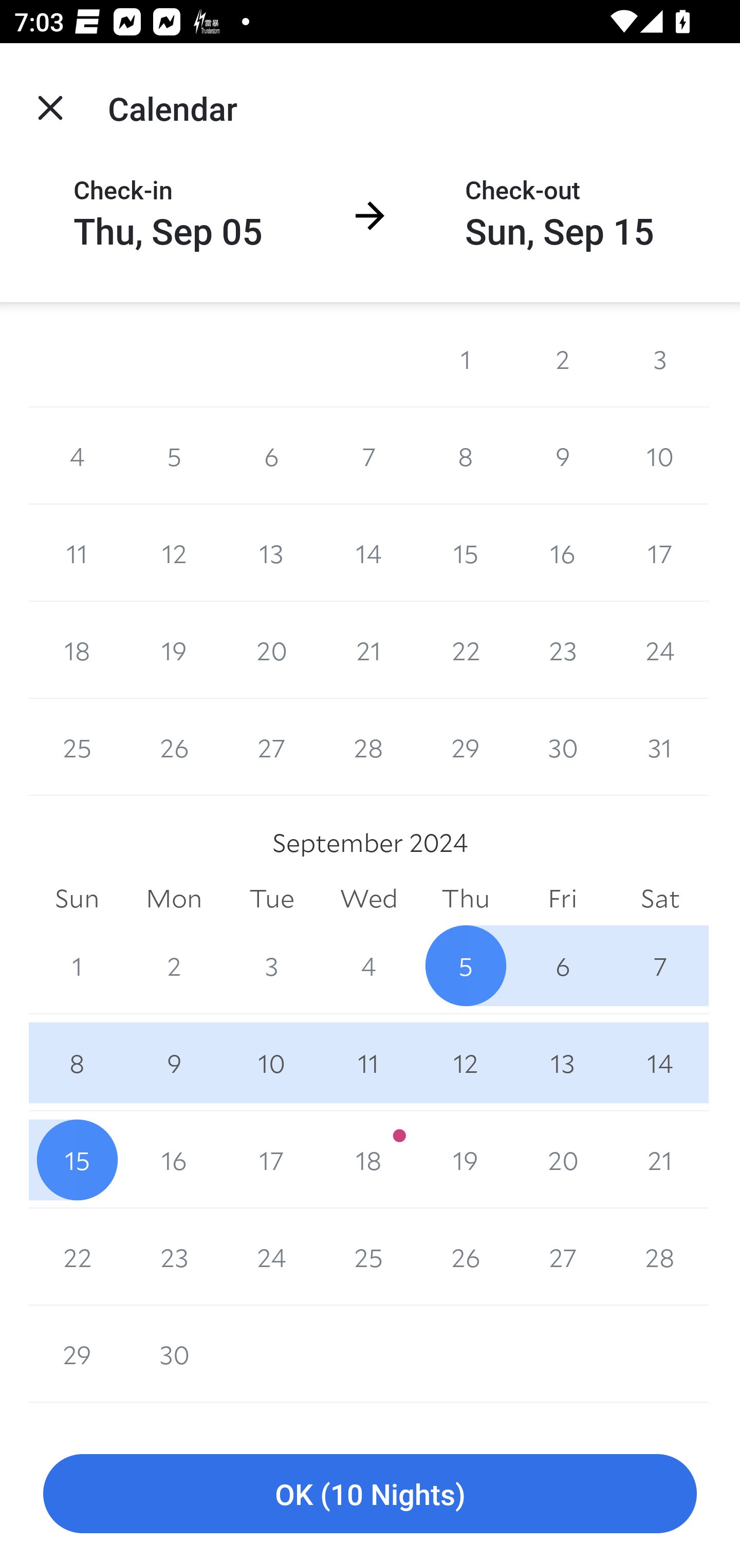 Image resolution: width=740 pixels, height=1562 pixels. What do you see at coordinates (562, 553) in the screenshot?
I see `16 16 August 2024` at bounding box center [562, 553].